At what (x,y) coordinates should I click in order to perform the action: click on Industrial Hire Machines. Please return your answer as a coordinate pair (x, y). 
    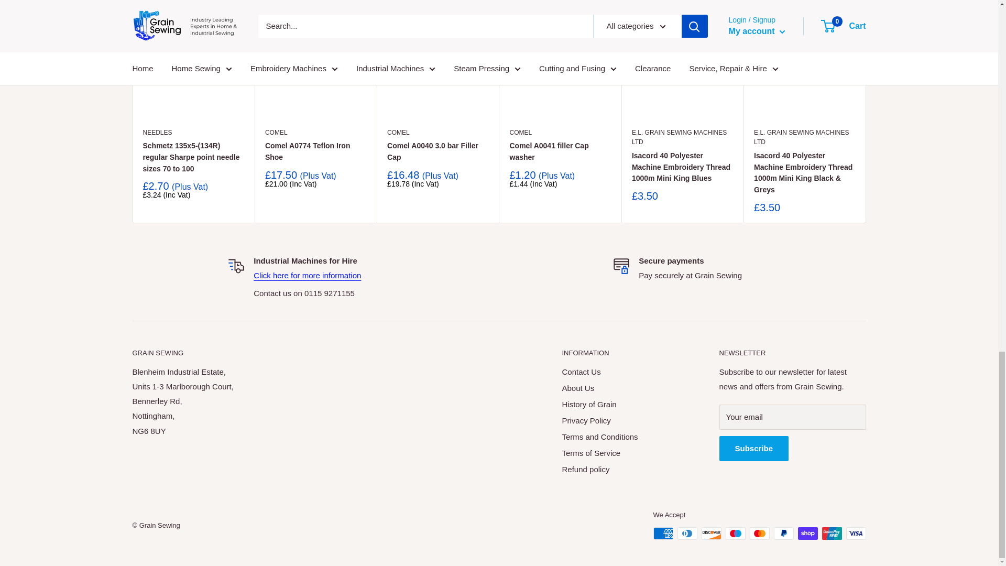
    Looking at the image, I should click on (307, 275).